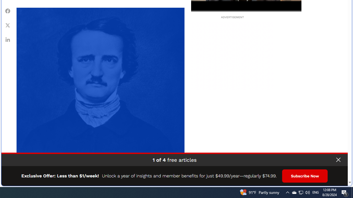 The image size is (353, 198). What do you see at coordinates (8, 40) in the screenshot?
I see `Class: article-sharing__item` at bounding box center [8, 40].